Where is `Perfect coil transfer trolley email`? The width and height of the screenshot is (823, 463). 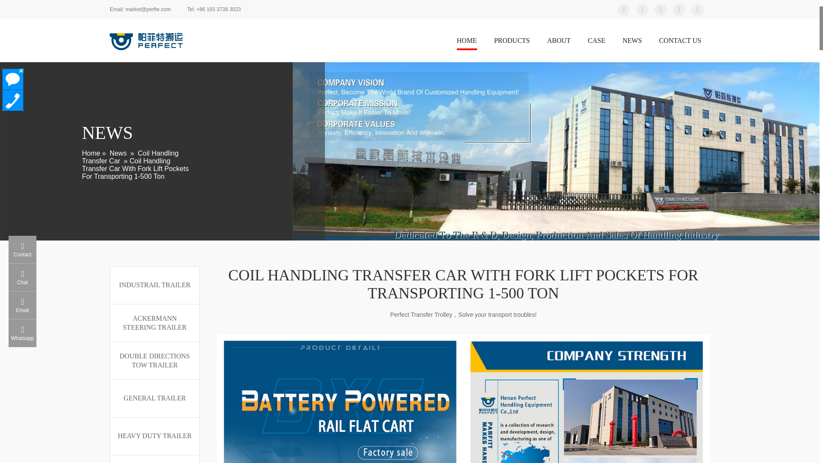
Perfect coil transfer trolley email is located at coordinates (213, 9).